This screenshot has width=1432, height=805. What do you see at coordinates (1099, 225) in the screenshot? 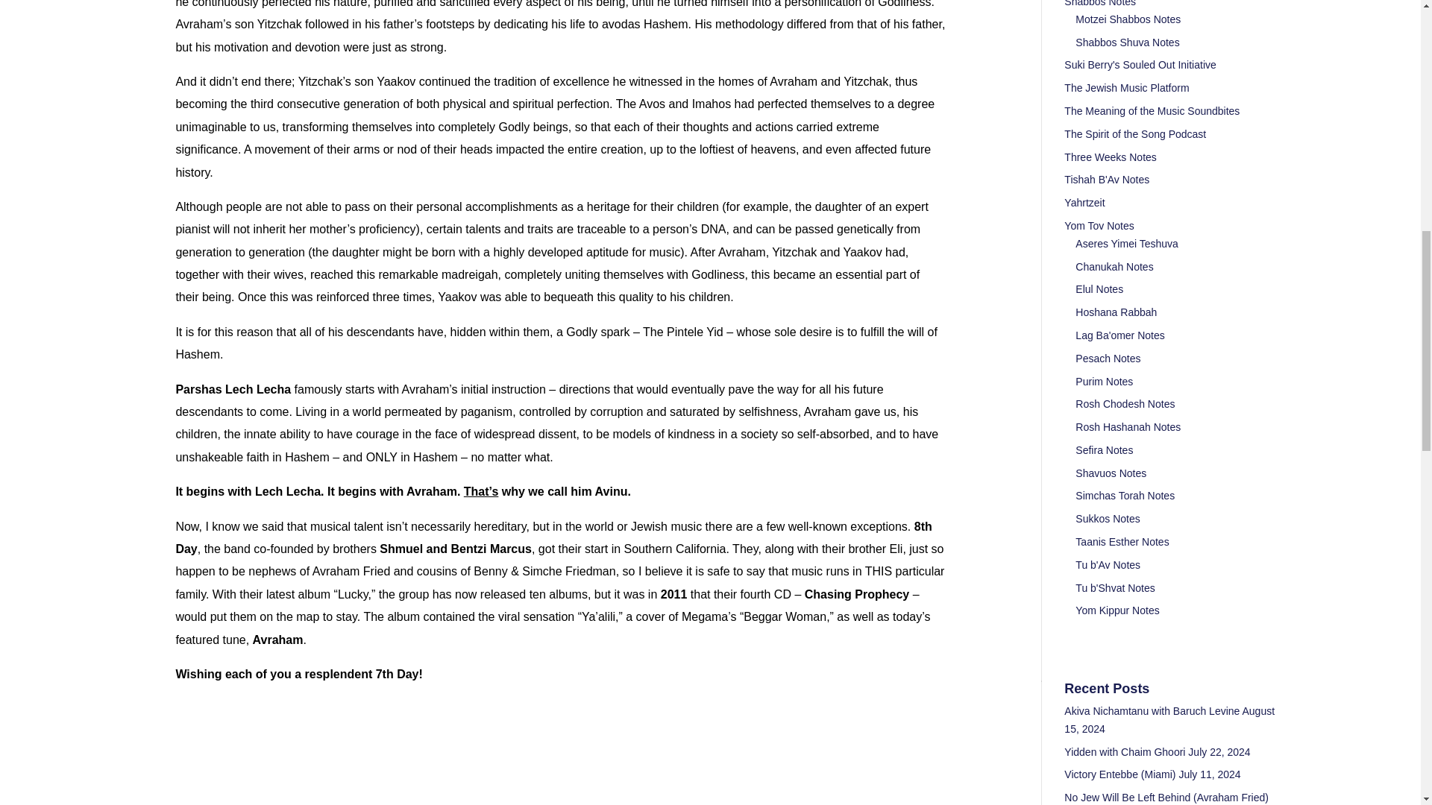
I see `Yom Tov Notes` at bounding box center [1099, 225].